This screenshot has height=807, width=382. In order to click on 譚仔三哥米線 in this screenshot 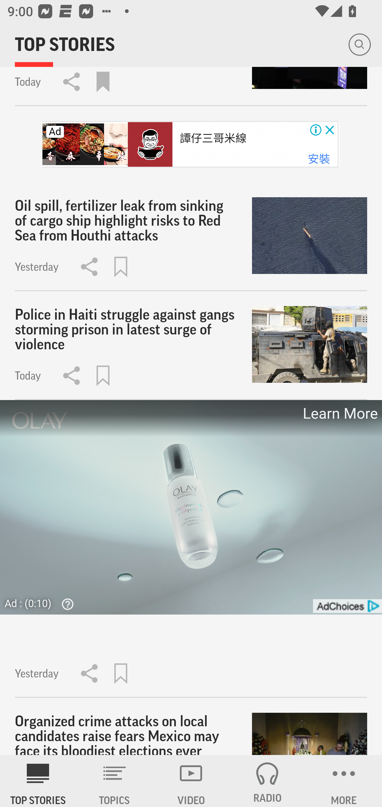, I will do `click(213, 138)`.